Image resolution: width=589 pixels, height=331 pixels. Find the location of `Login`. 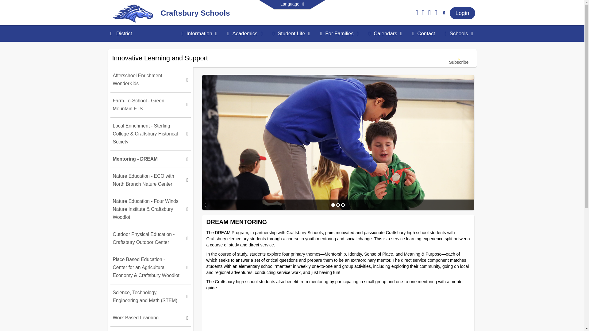

Login is located at coordinates (463, 13).